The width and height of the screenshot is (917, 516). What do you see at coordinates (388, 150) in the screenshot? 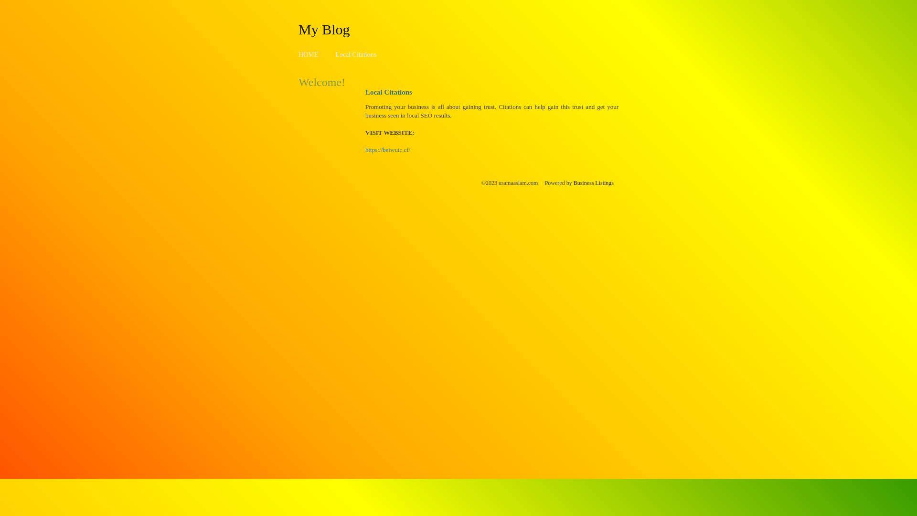
I see `https://betwuic.cf/` at bounding box center [388, 150].